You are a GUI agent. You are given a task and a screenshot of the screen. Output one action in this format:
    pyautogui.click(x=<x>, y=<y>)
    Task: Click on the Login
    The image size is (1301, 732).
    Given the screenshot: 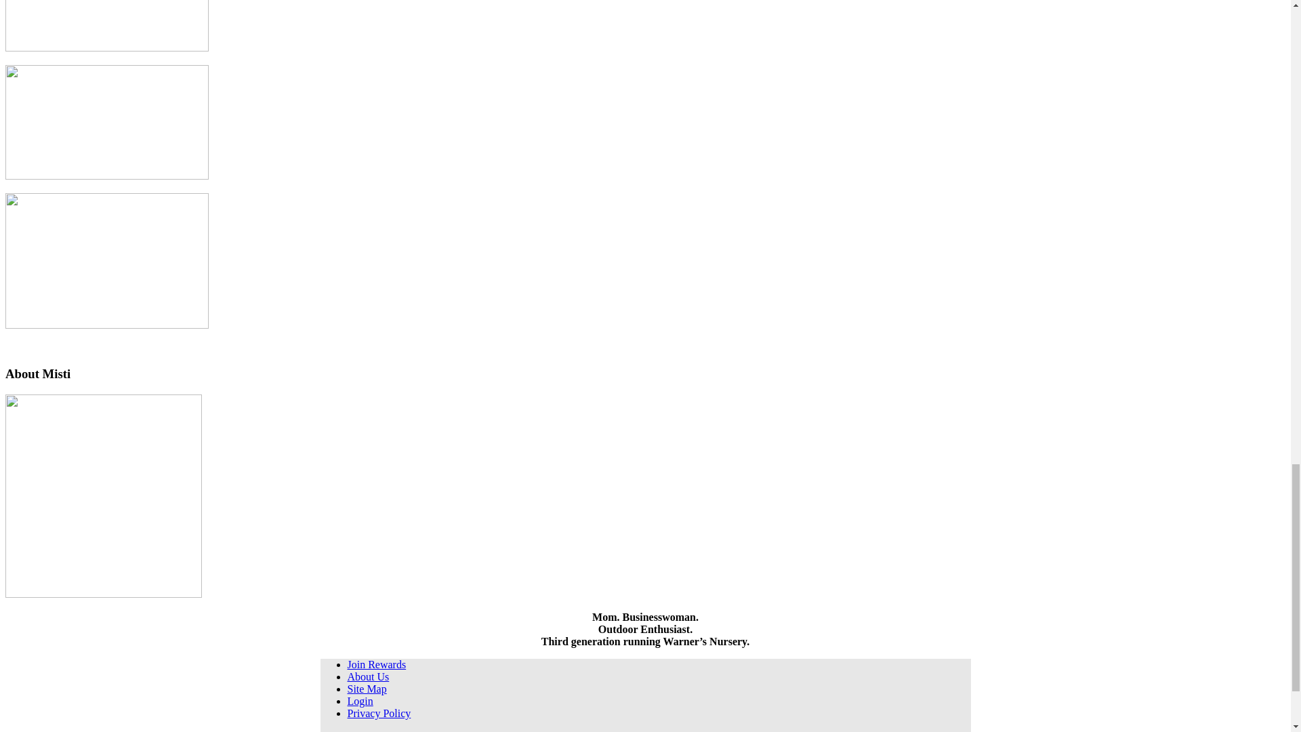 What is the action you would take?
    pyautogui.click(x=359, y=701)
    